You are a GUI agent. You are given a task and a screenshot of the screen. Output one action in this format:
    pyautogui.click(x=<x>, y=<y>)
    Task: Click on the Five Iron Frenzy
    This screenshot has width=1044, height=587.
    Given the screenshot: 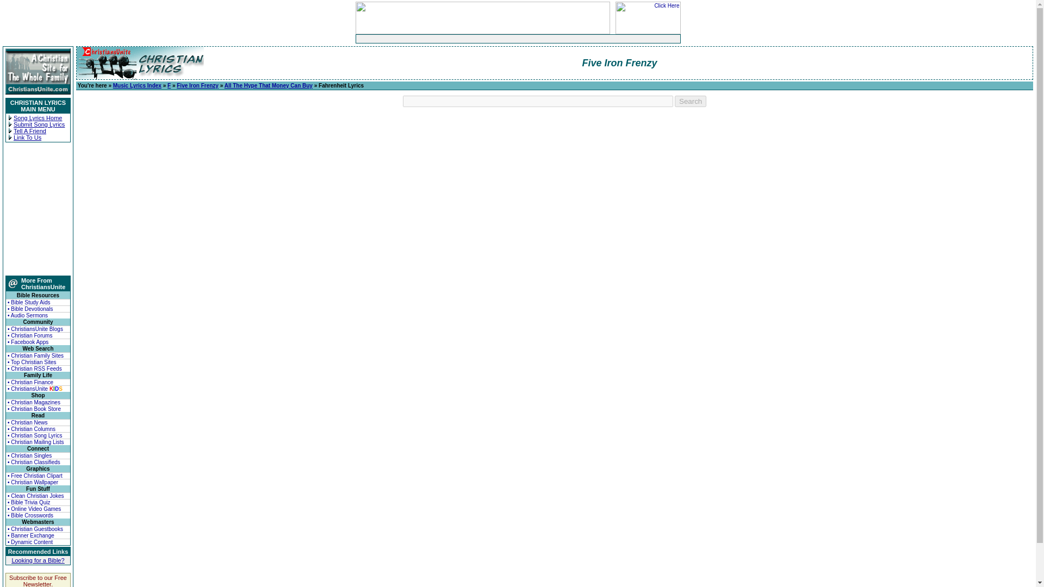 What is the action you would take?
    pyautogui.click(x=197, y=86)
    